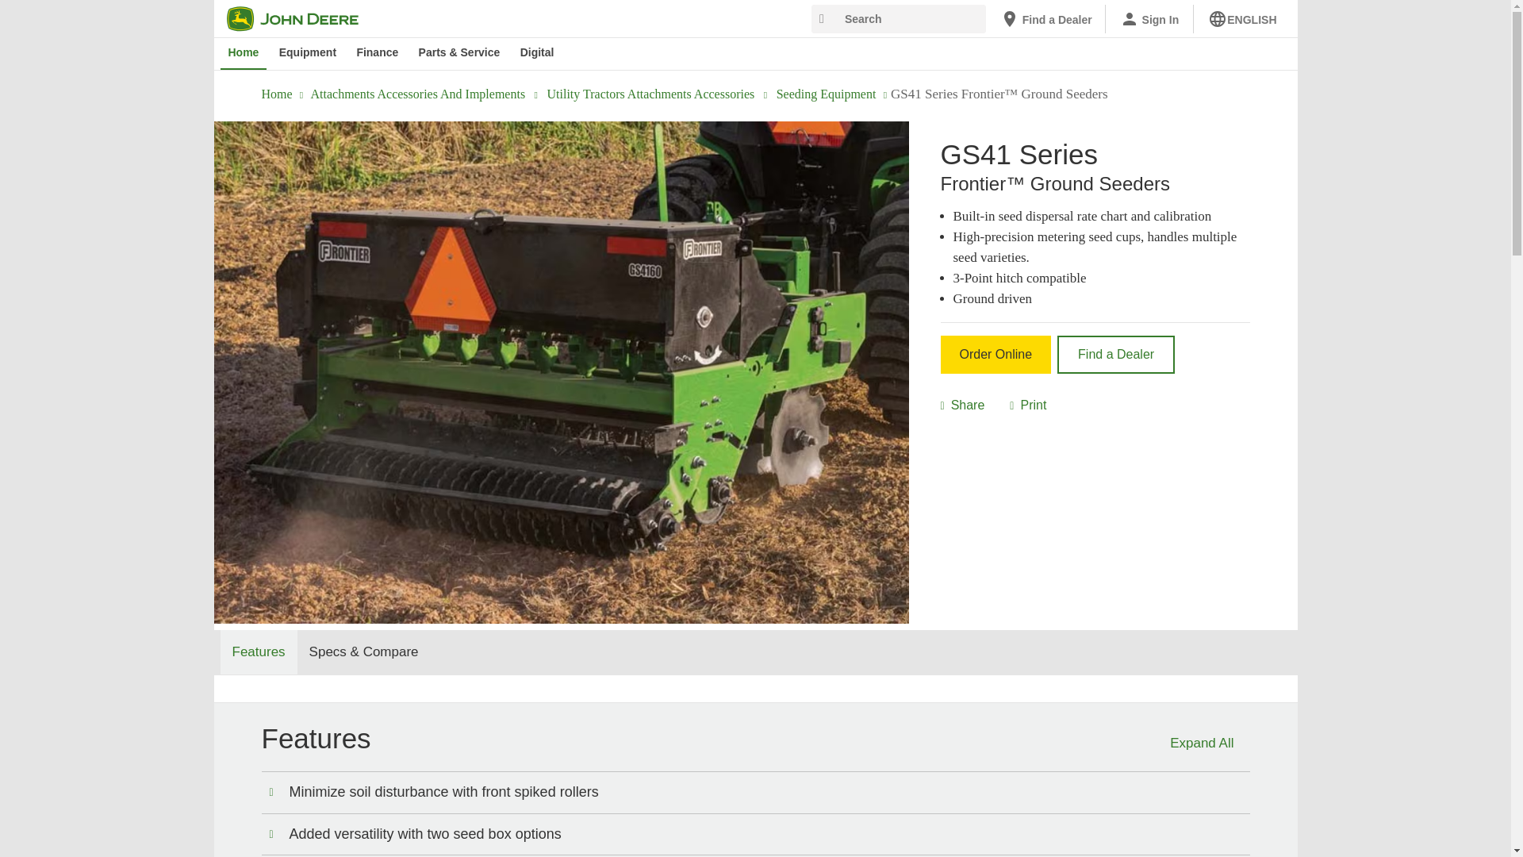  What do you see at coordinates (307, 53) in the screenshot?
I see `Equipment` at bounding box center [307, 53].